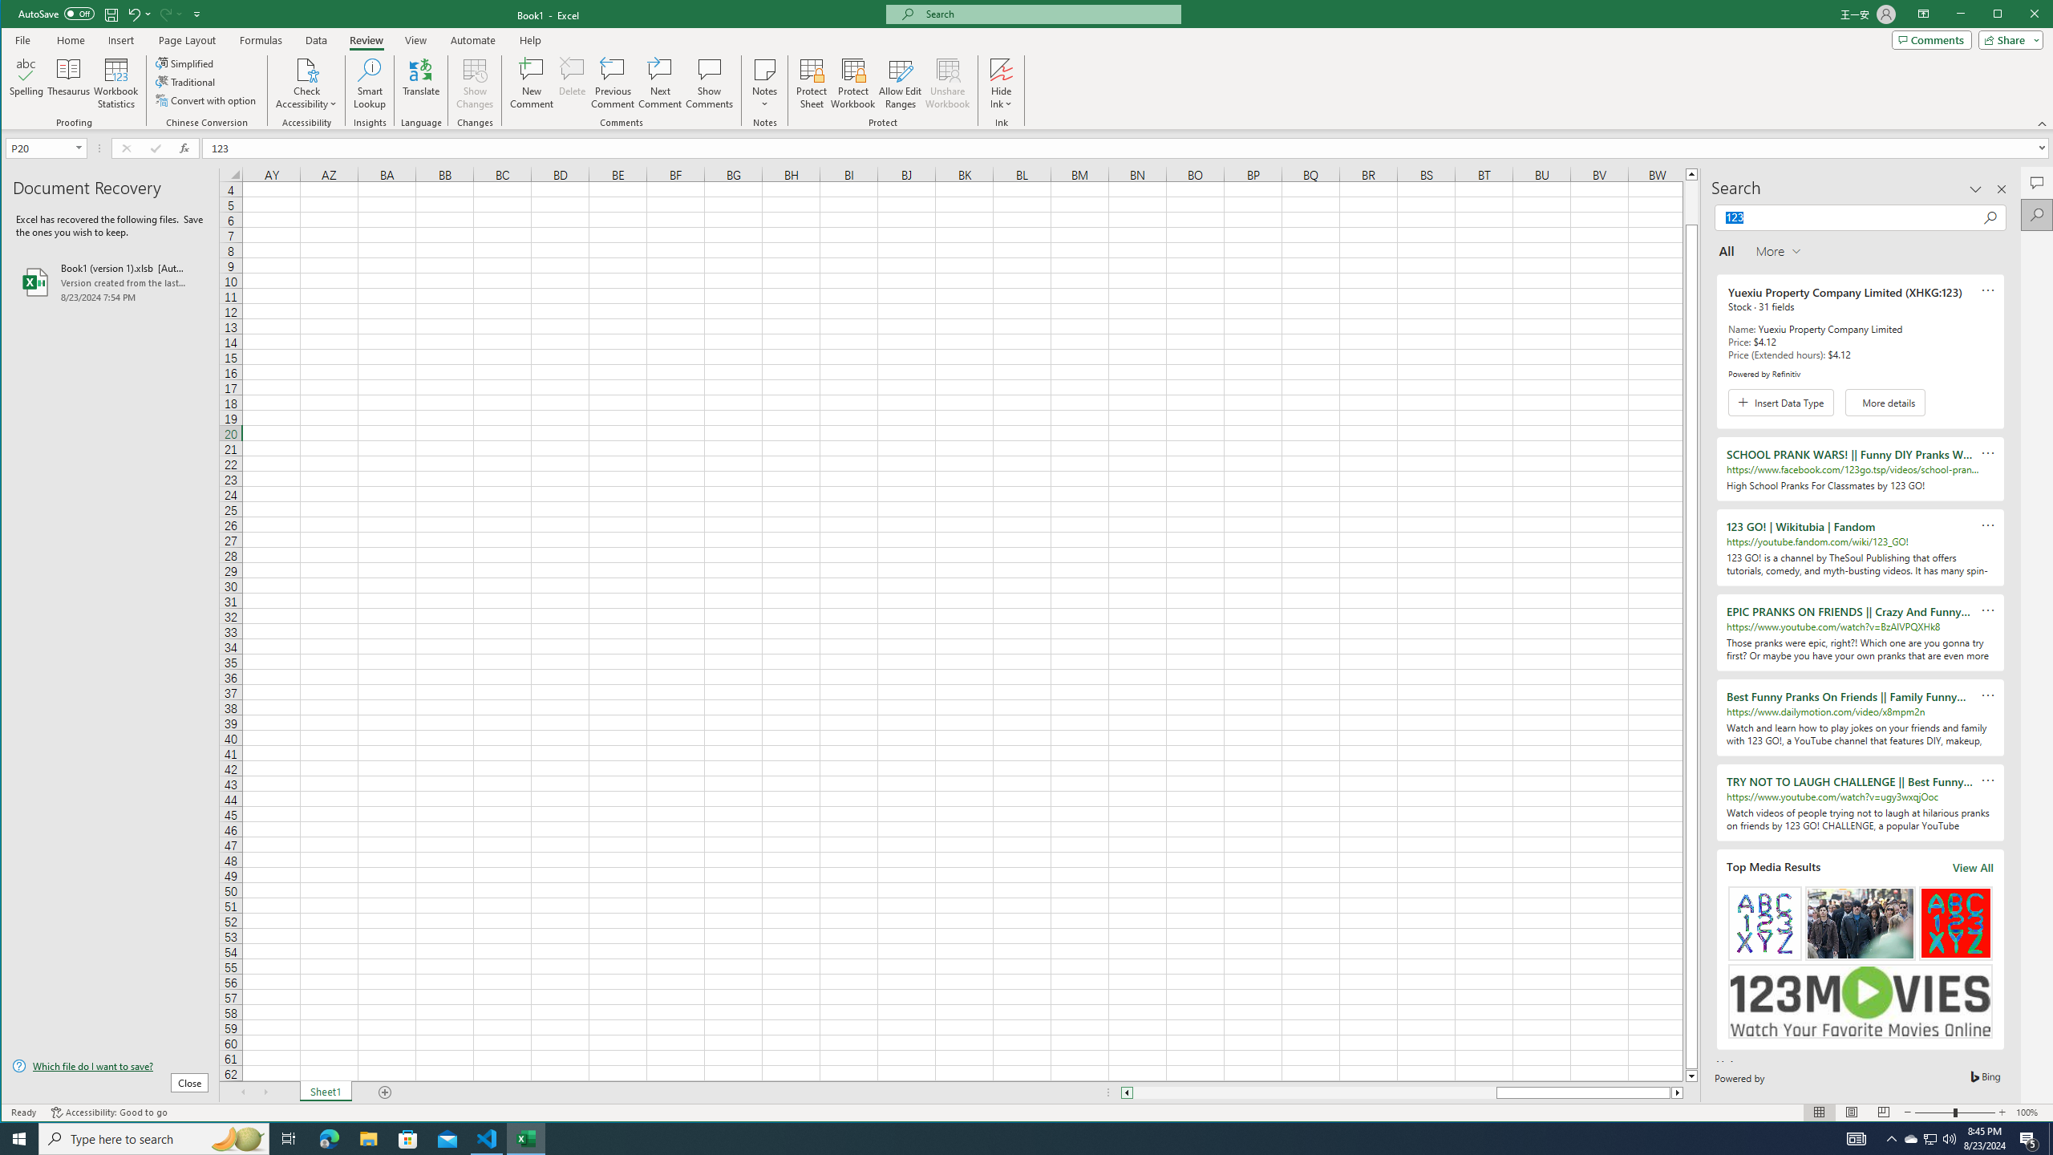  Describe the element at coordinates (329, 1139) in the screenshot. I see `Microsoft Edge` at that location.